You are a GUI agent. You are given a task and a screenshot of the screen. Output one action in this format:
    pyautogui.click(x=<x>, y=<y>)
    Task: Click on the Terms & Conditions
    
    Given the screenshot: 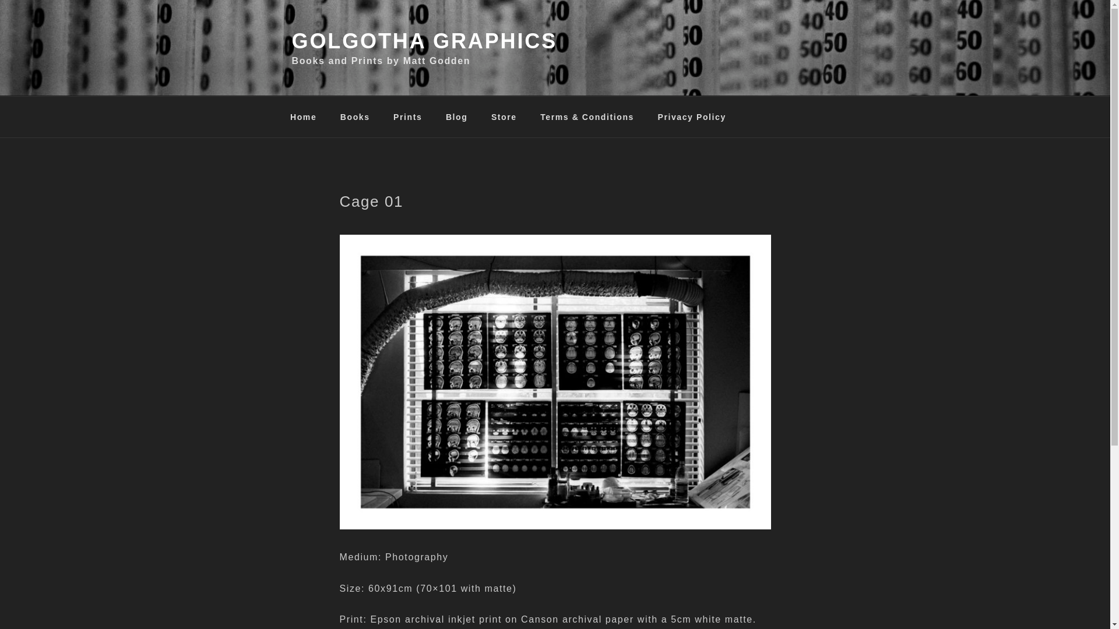 What is the action you would take?
    pyautogui.click(x=587, y=116)
    